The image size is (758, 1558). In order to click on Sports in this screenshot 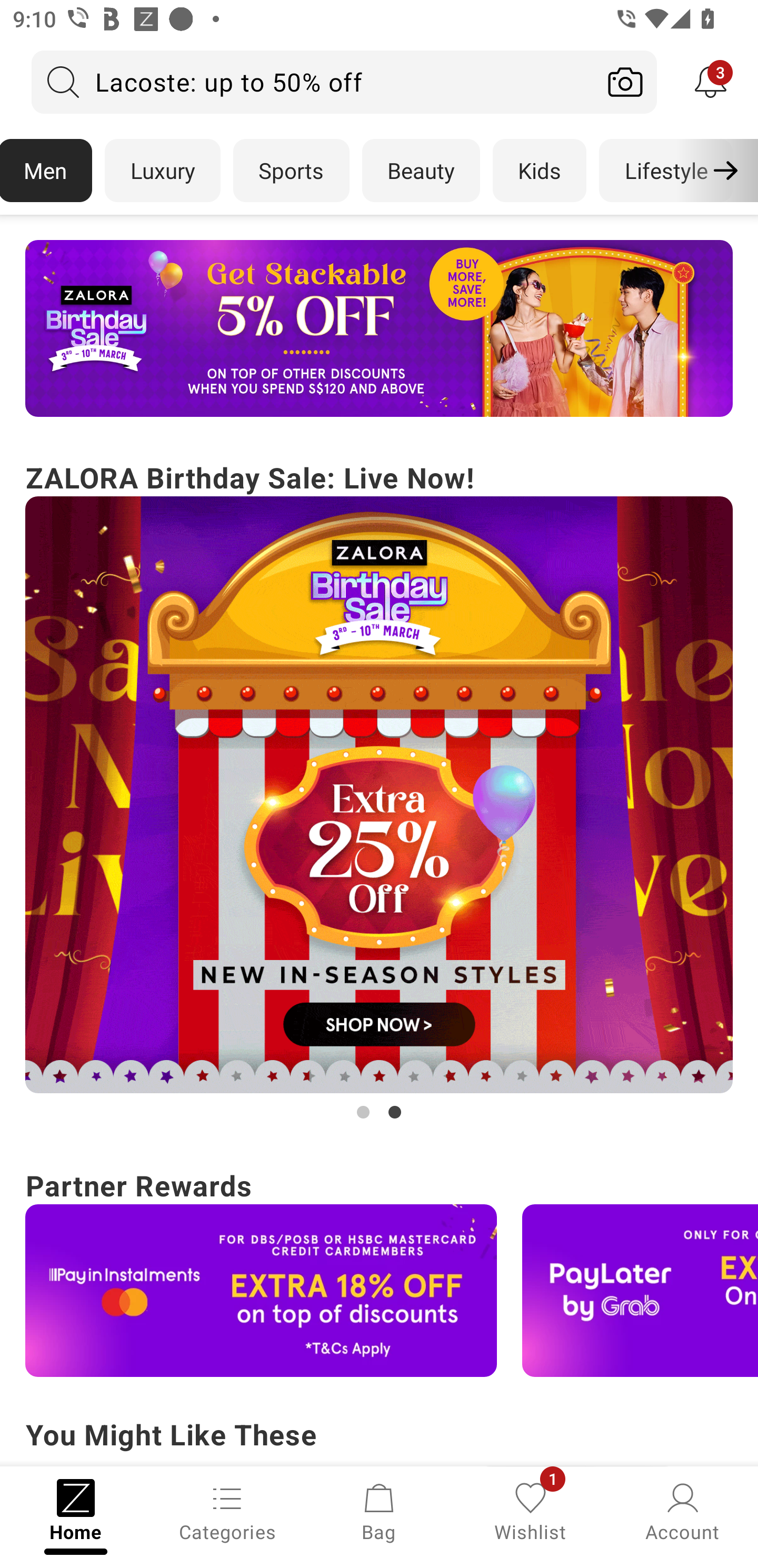, I will do `click(291, 171)`.